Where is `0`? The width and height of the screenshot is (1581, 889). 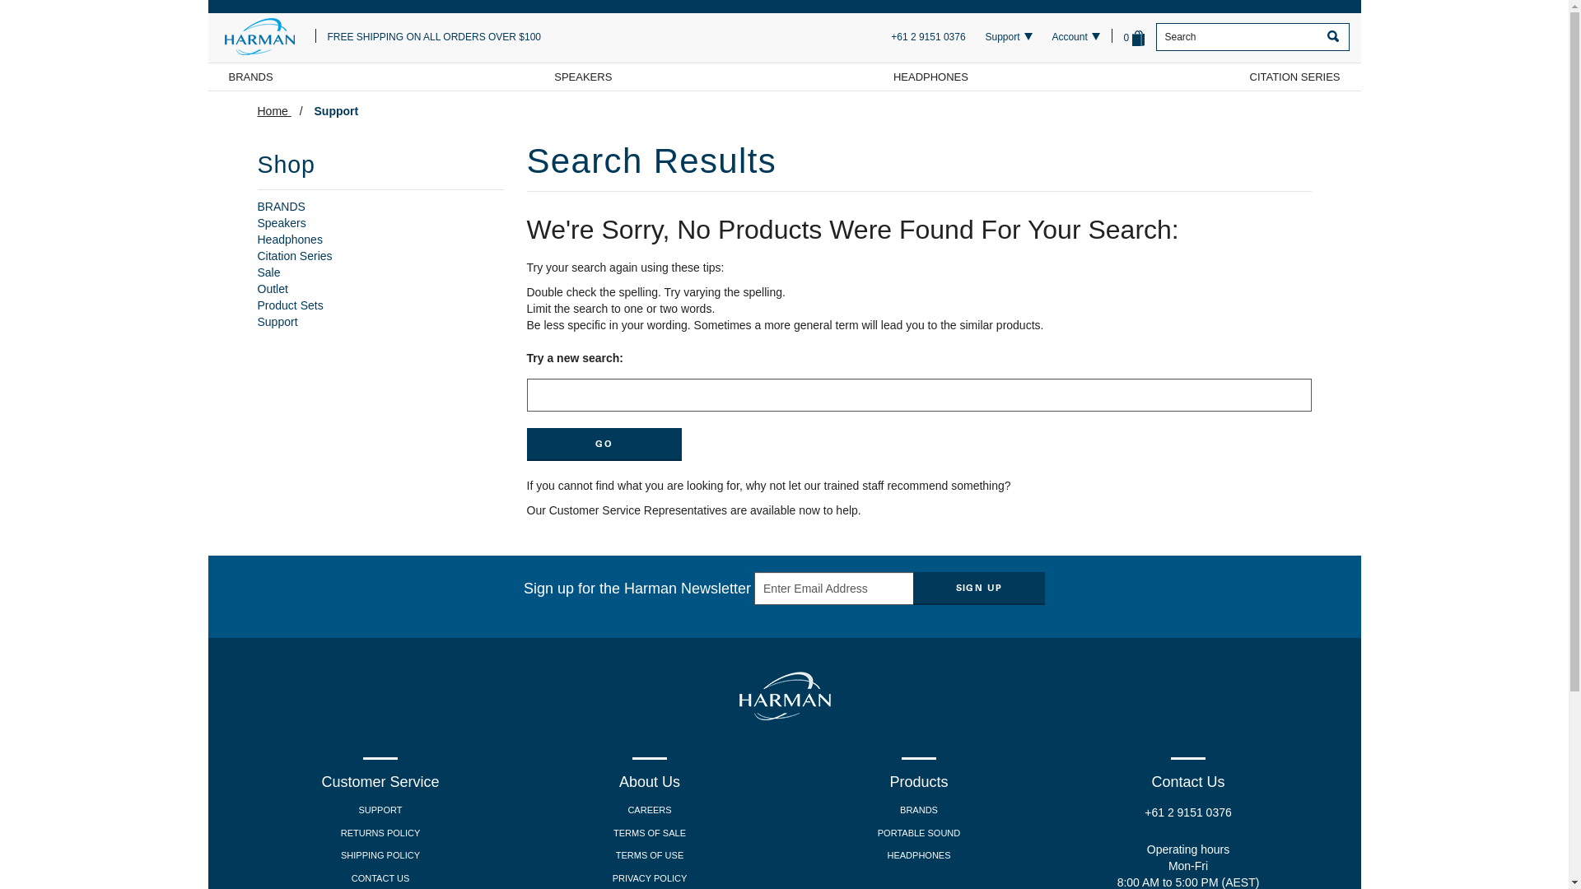 0 is located at coordinates (1135, 38).